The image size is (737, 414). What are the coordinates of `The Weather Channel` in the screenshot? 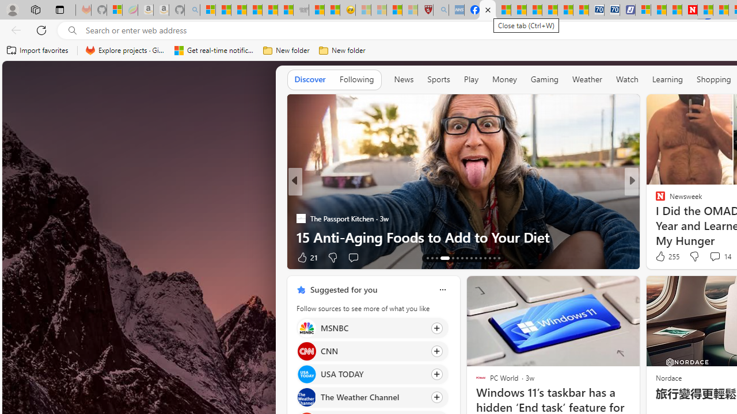 It's located at (306, 397).